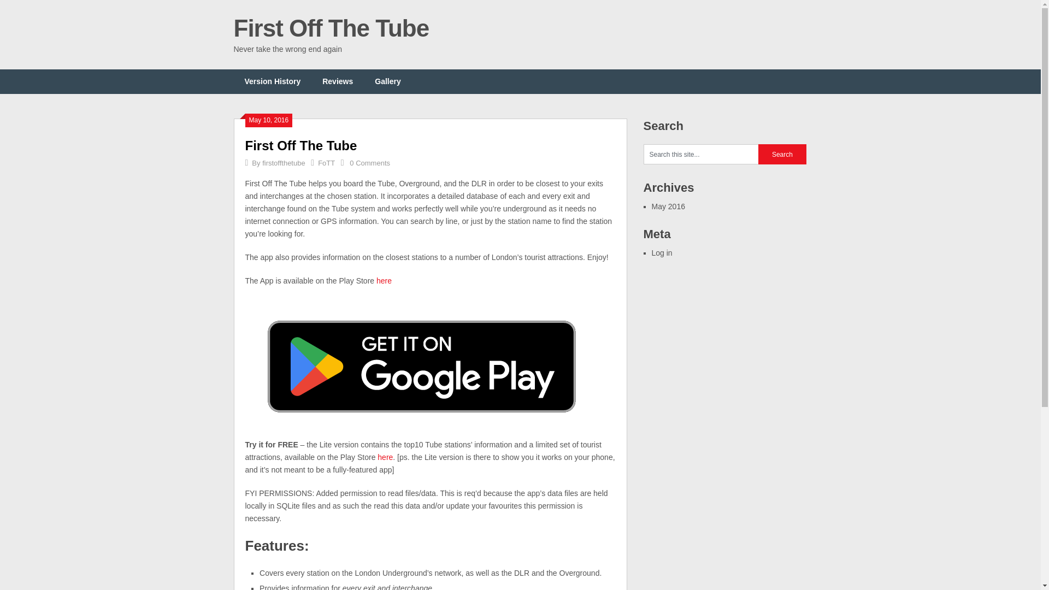  I want to click on here, so click(384, 281).